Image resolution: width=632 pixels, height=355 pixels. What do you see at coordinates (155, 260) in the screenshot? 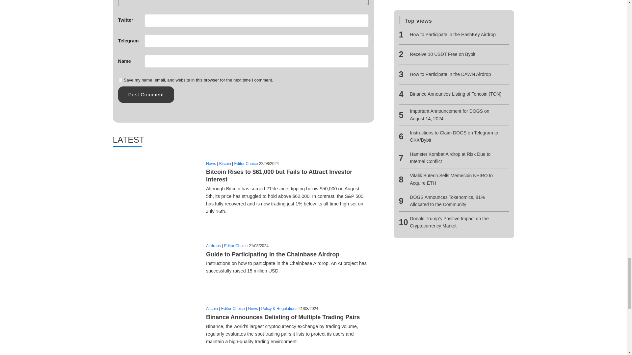
I see `Guide to Participating in the Chainbase Airdrop 7` at bounding box center [155, 260].